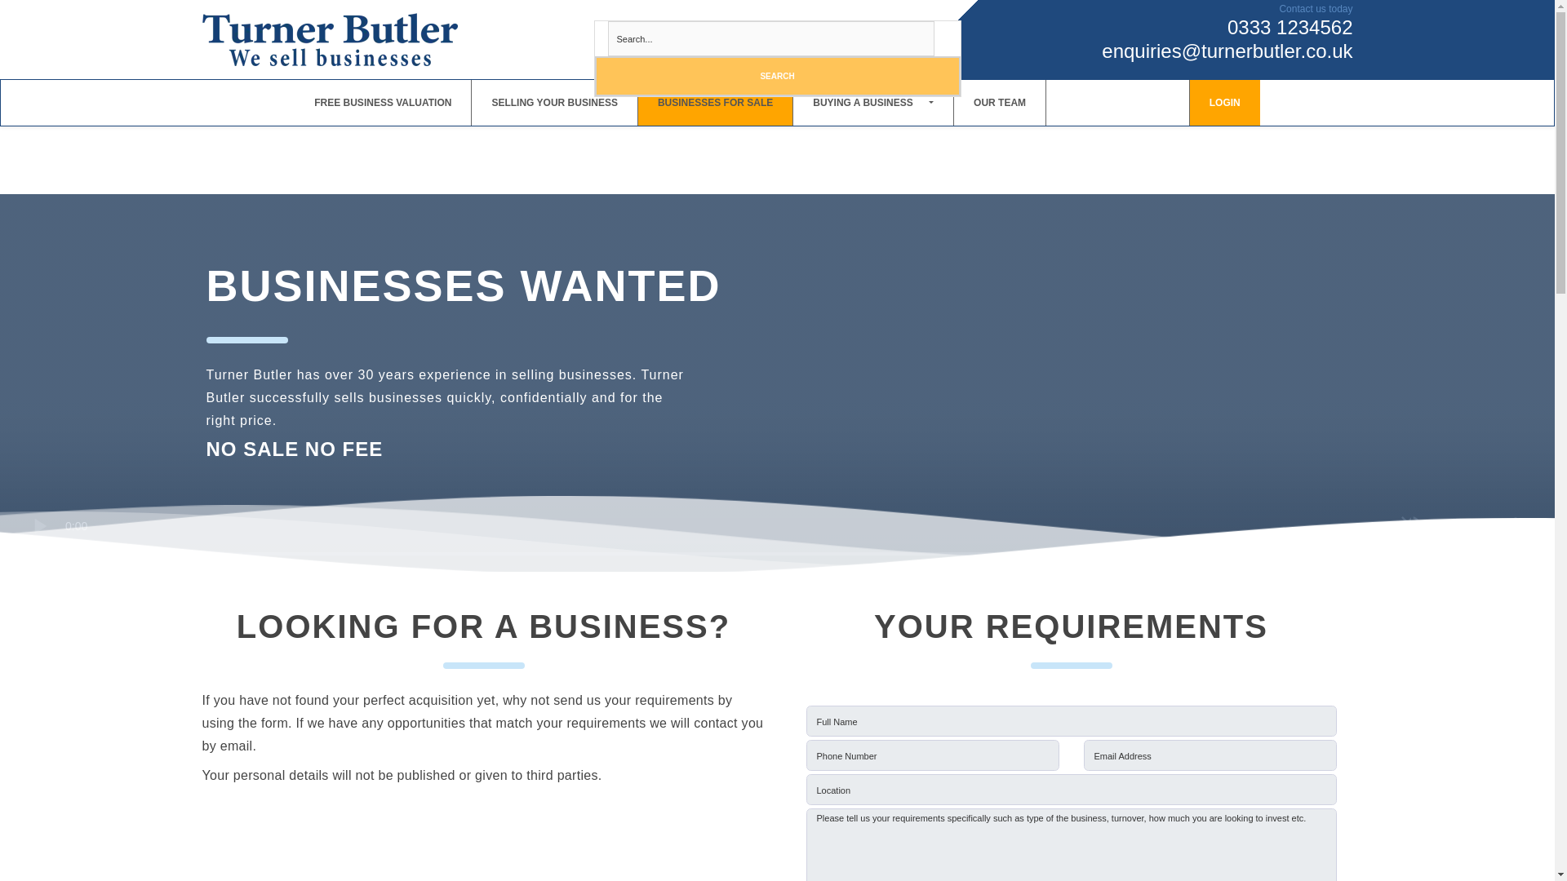 The image size is (1567, 881). I want to click on RECENT SUCCESSES, so click(1118, 103).